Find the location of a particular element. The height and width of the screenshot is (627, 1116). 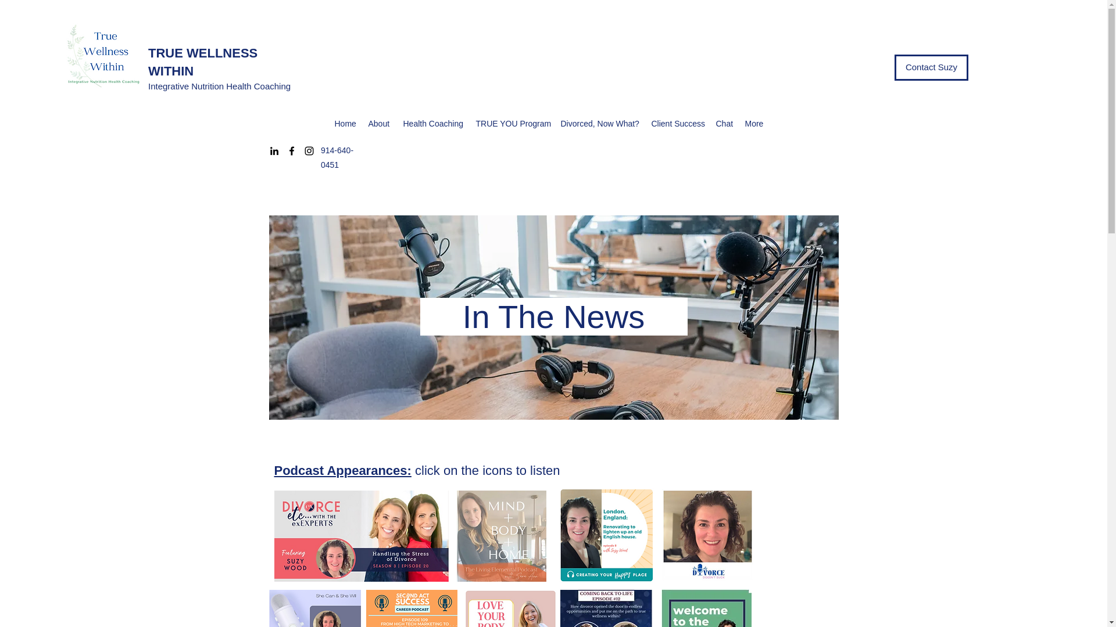

Logo and tagline PNG.png is located at coordinates (103, 56).